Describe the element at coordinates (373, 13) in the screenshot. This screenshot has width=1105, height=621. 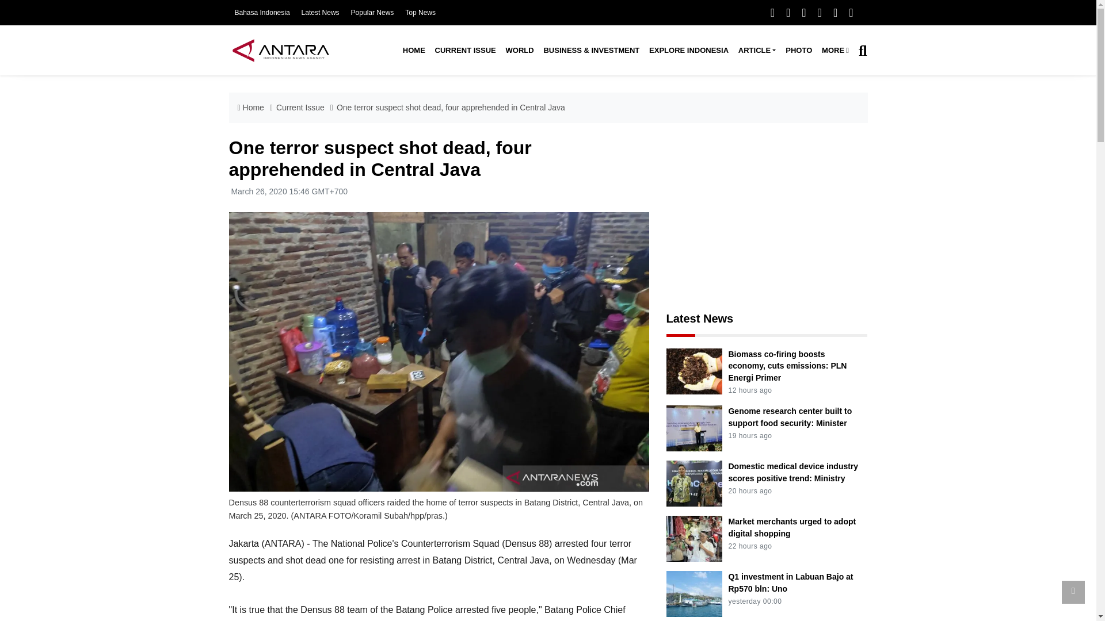
I see `Popular News` at that location.